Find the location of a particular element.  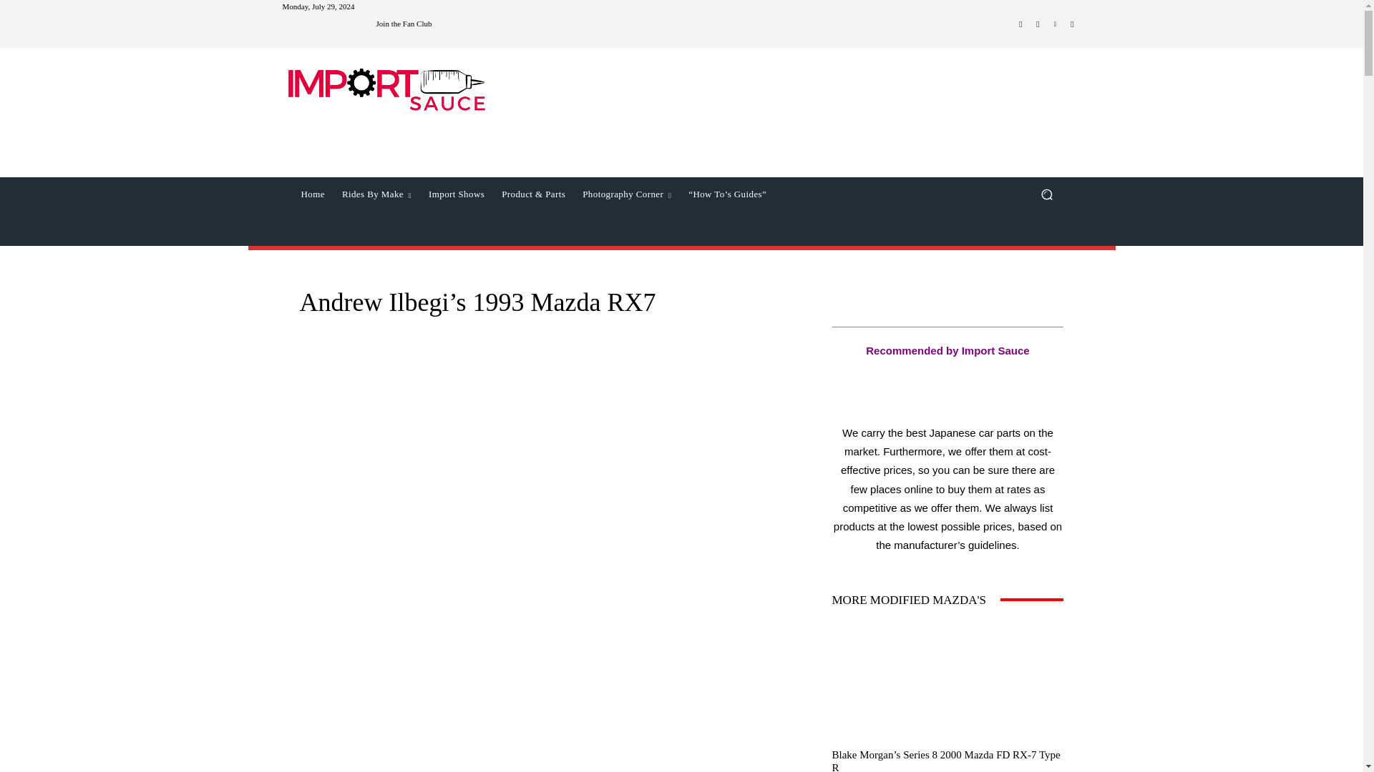

Home is located at coordinates (312, 194).